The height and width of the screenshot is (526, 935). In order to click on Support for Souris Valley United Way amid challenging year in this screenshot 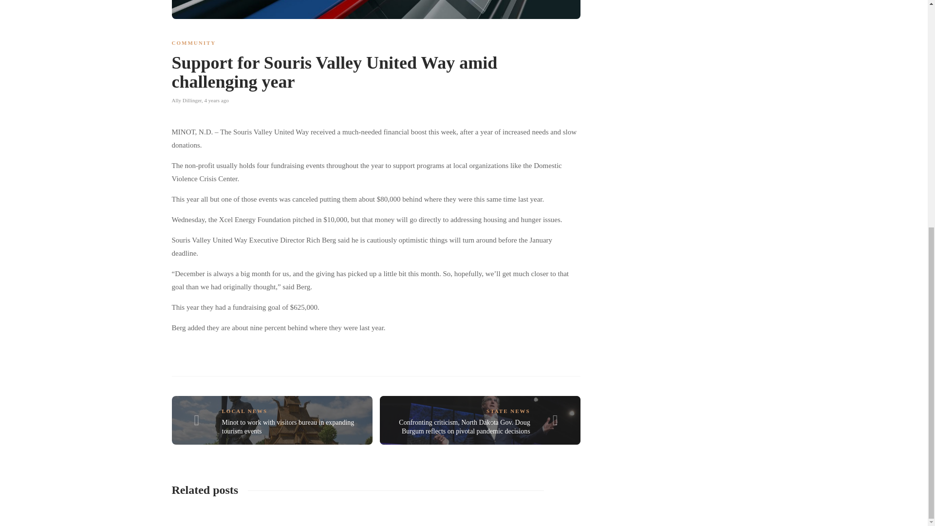, I will do `click(368, 75)`.